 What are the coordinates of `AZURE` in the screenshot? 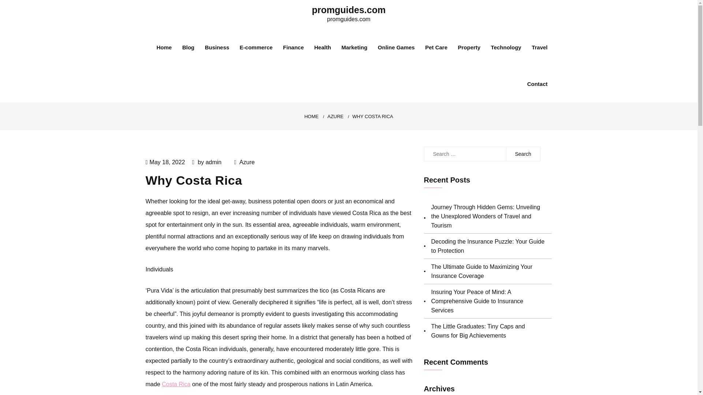 It's located at (335, 116).